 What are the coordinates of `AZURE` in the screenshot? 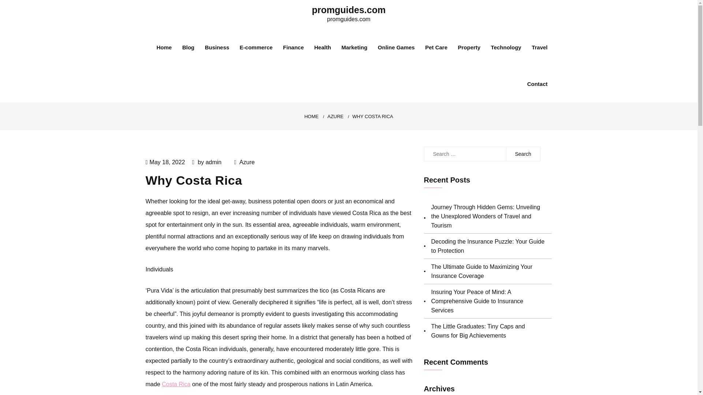 It's located at (335, 116).